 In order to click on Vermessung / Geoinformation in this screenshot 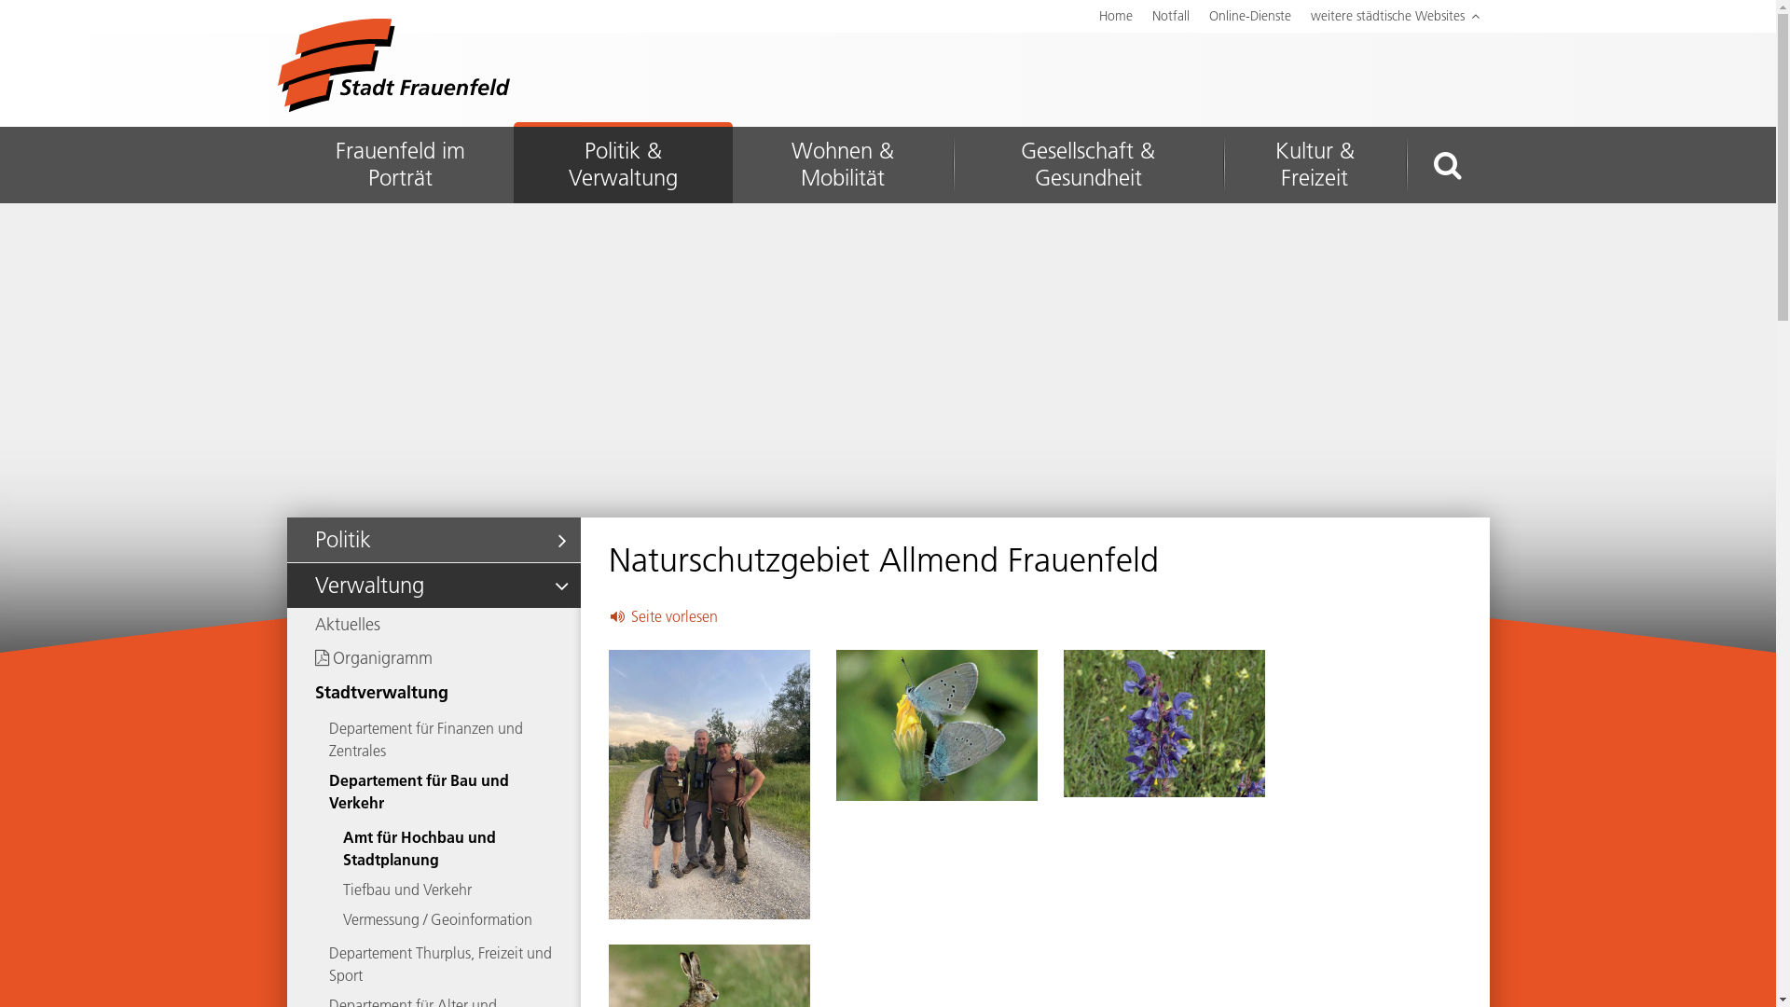, I will do `click(434, 919)`.